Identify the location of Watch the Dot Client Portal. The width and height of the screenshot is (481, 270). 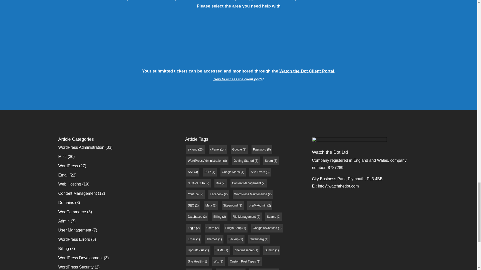
(307, 71).